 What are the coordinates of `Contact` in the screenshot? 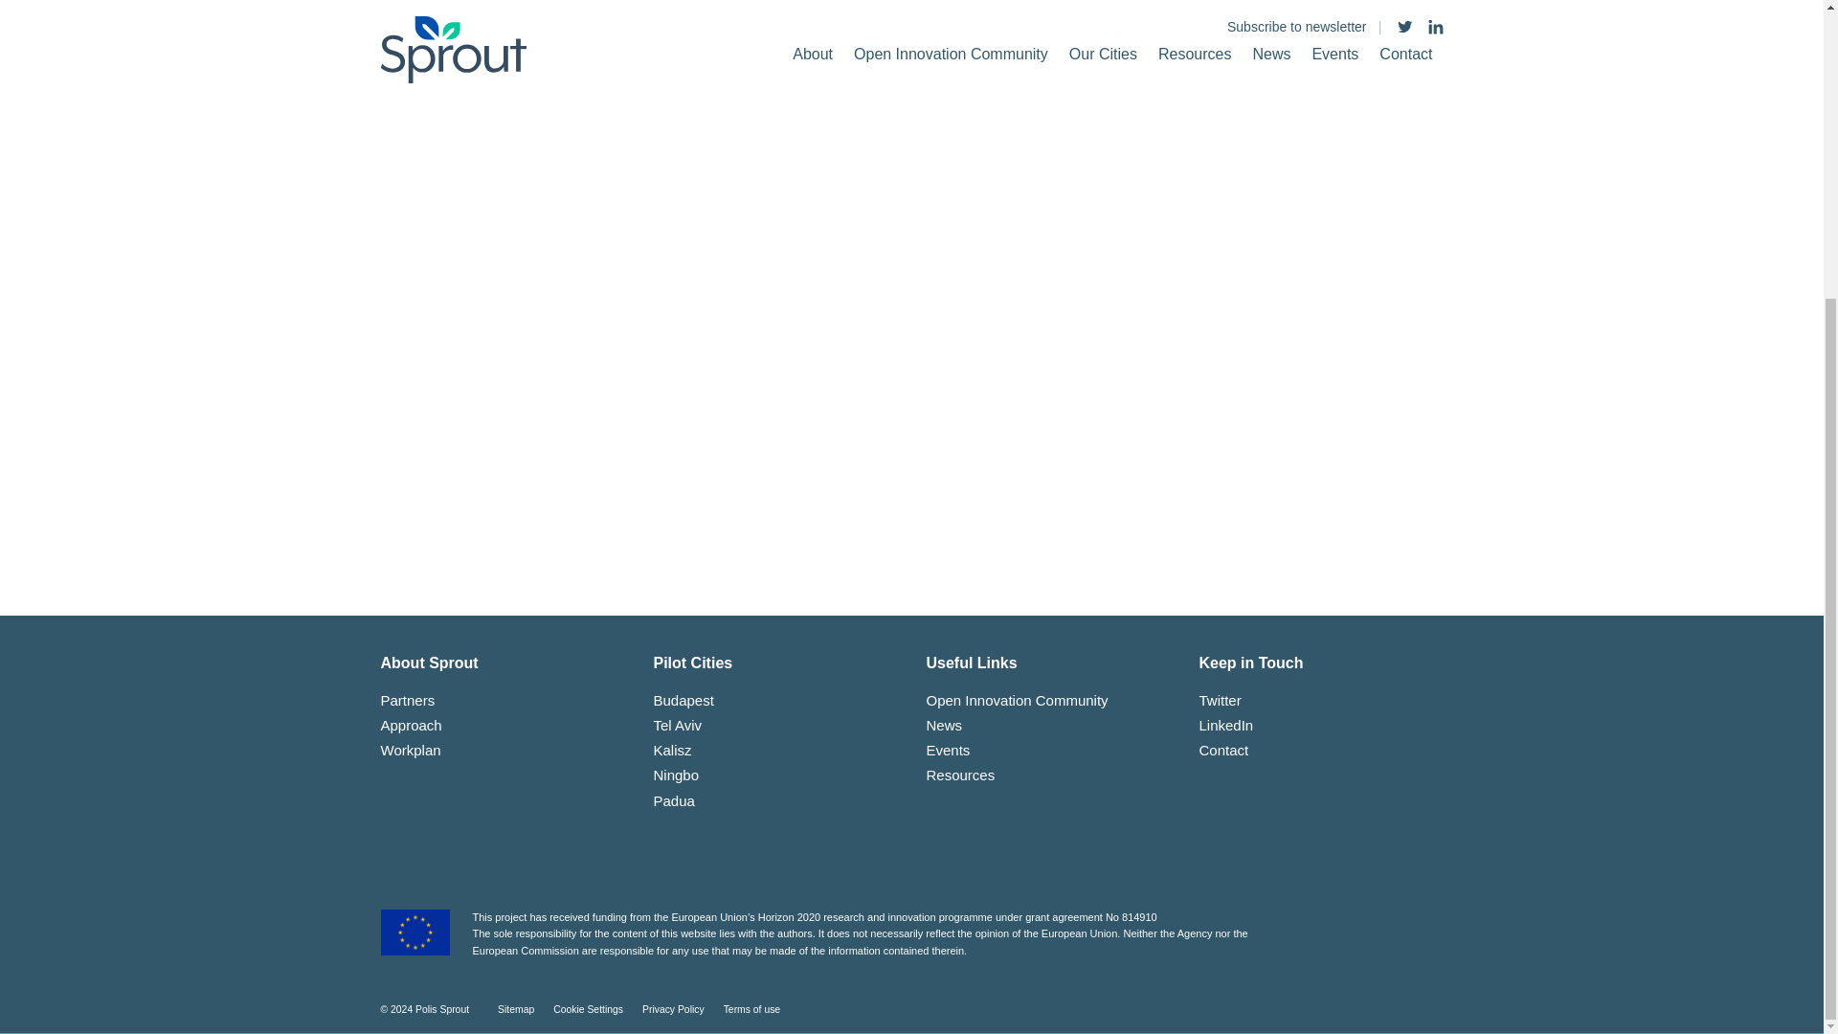 It's located at (1222, 750).